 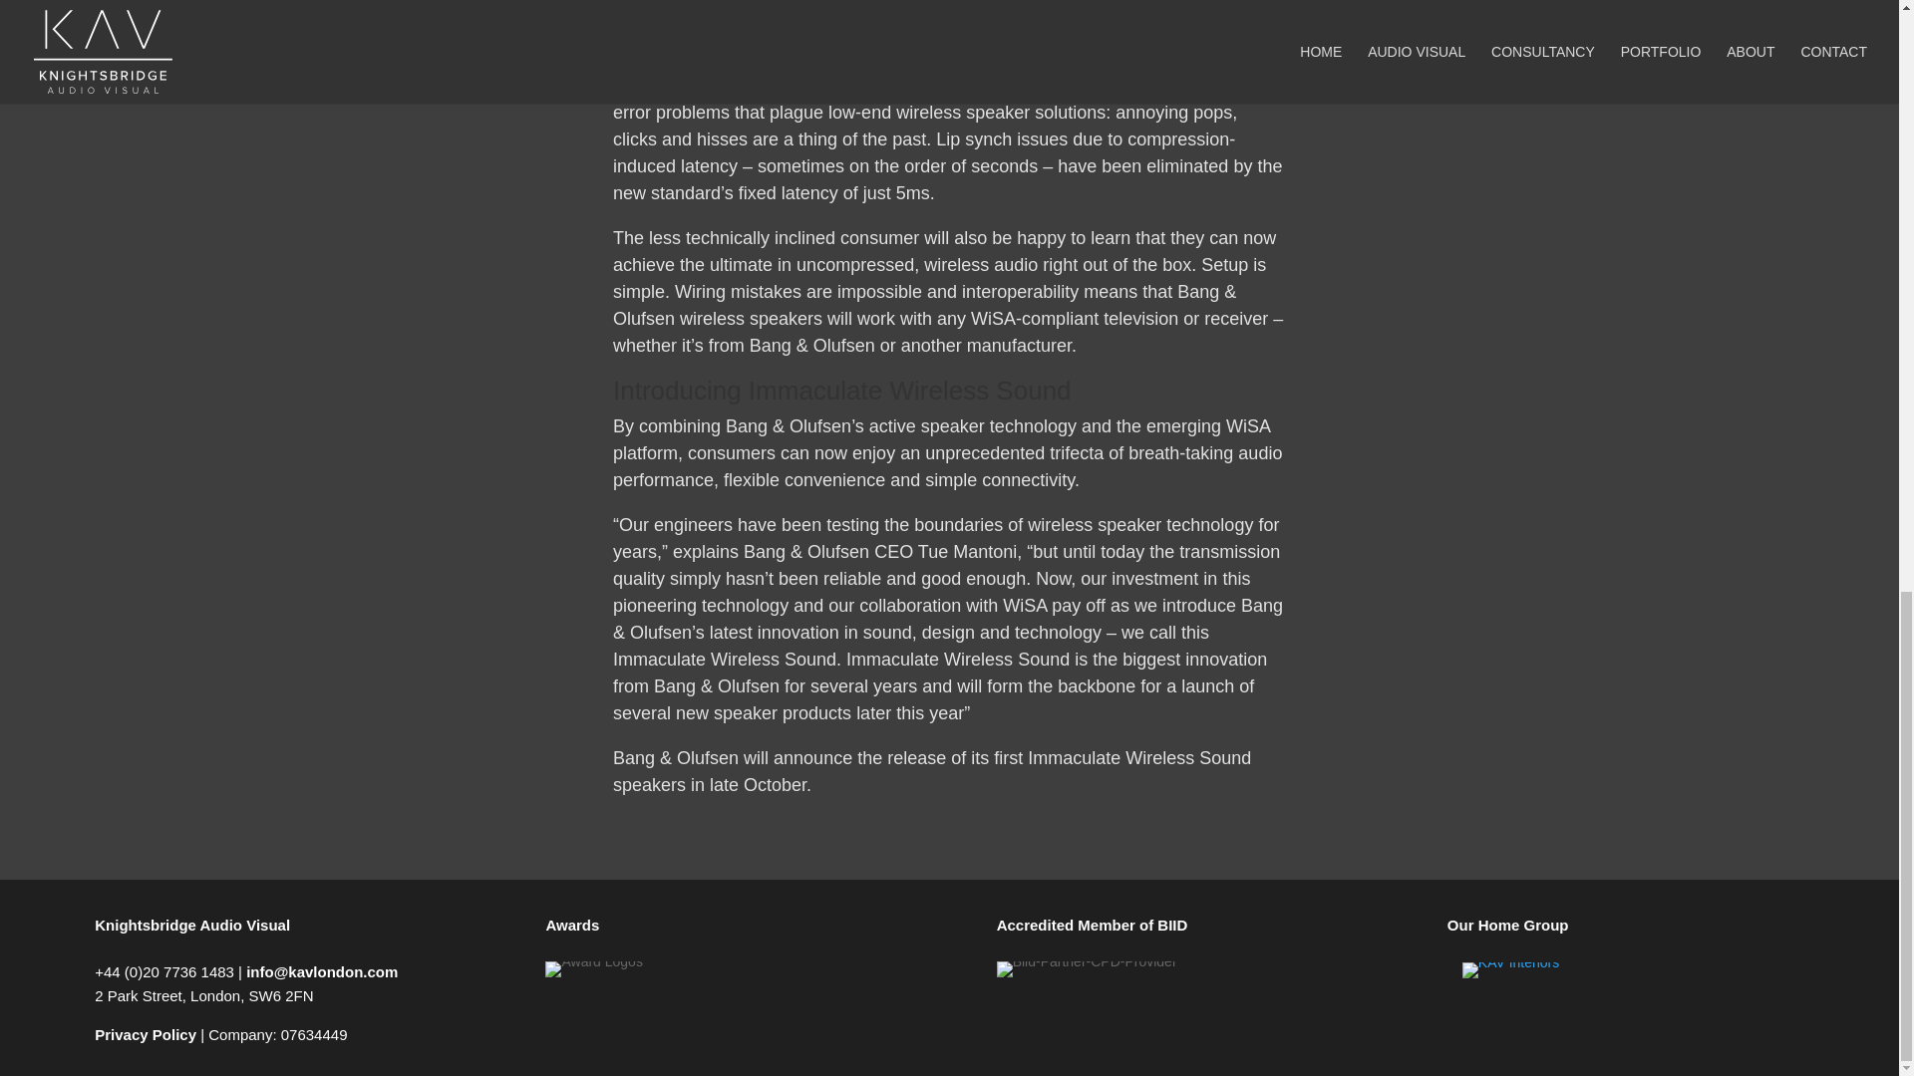 What do you see at coordinates (1510, 969) in the screenshot?
I see `KAV Interiors` at bounding box center [1510, 969].